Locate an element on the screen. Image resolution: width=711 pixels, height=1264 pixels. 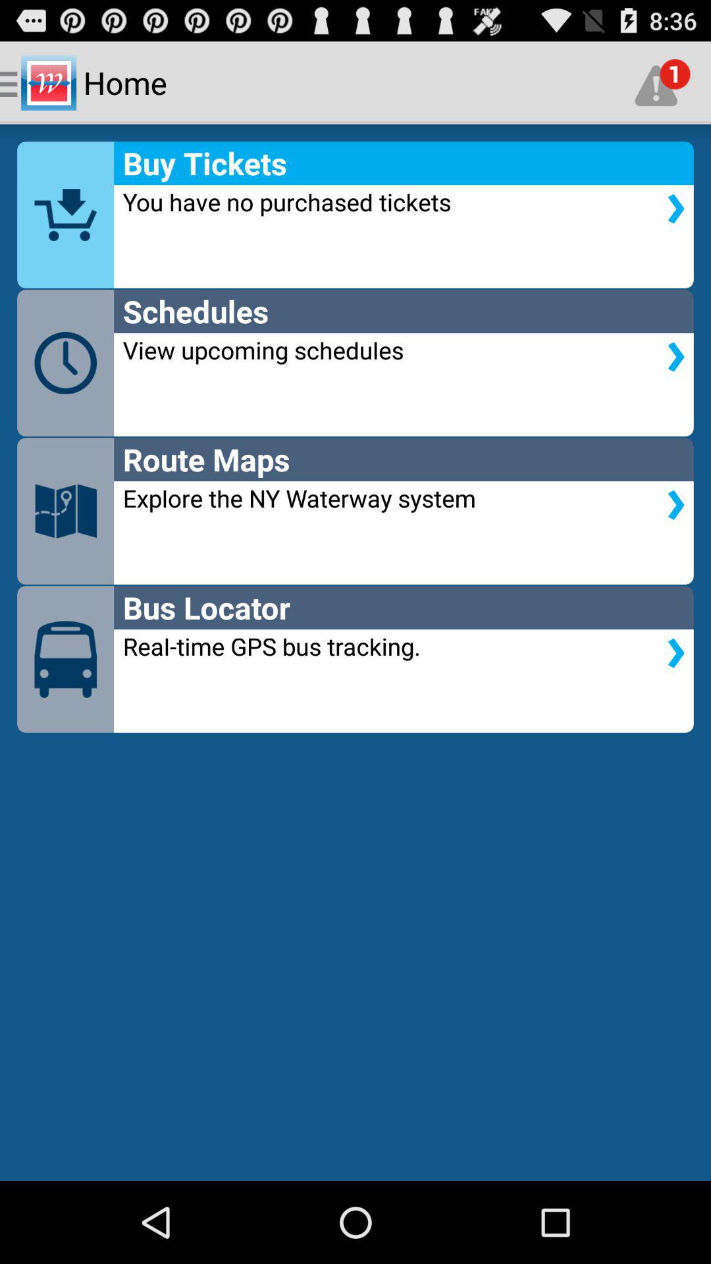
click caution icon is located at coordinates (662, 83).